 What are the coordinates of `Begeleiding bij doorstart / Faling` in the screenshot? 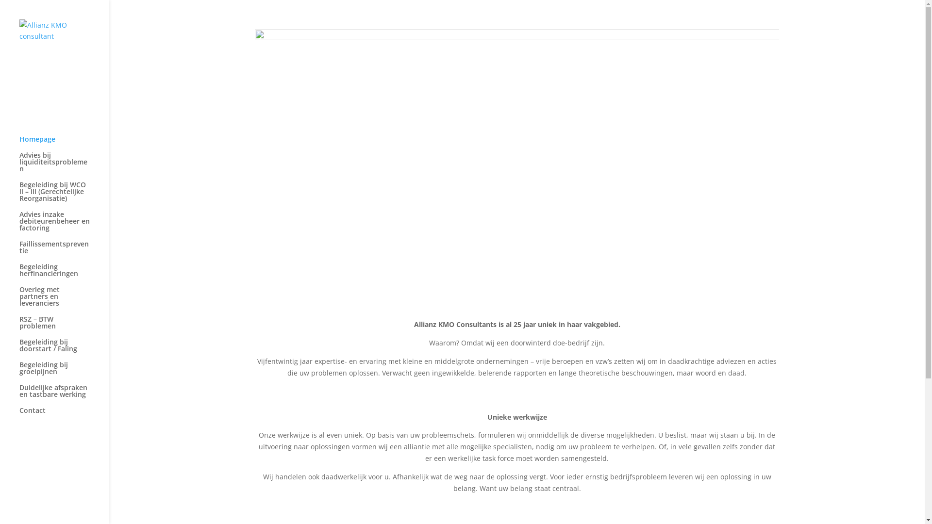 It's located at (64, 350).